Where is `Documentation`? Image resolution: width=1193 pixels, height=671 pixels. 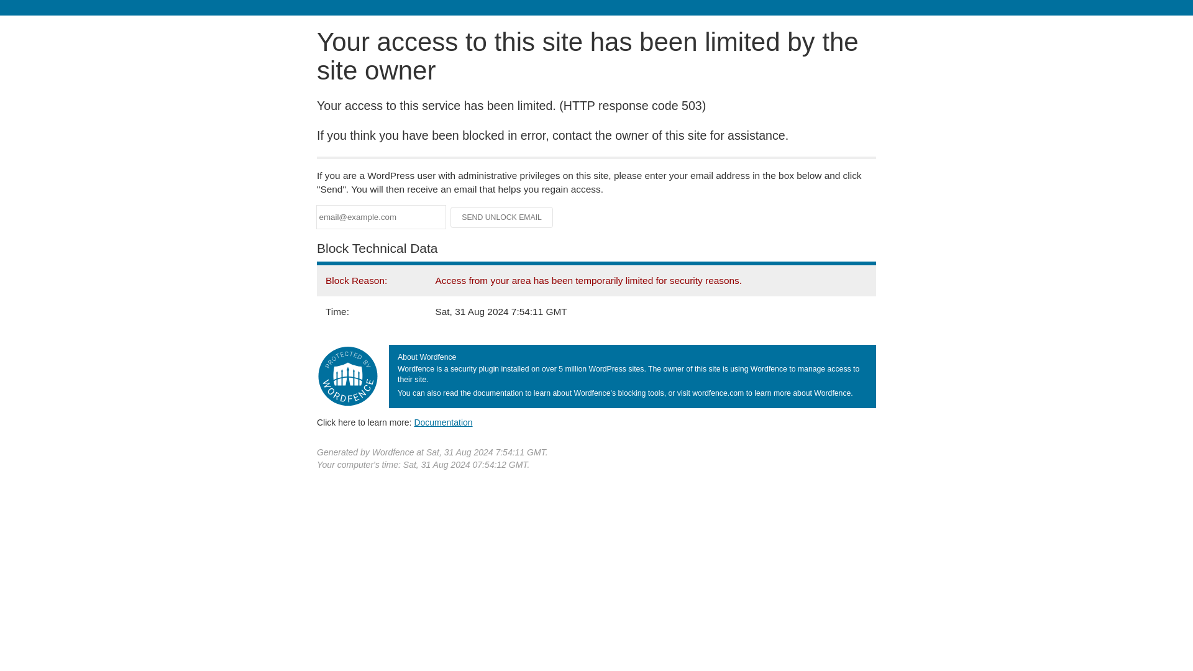
Documentation is located at coordinates (443, 422).